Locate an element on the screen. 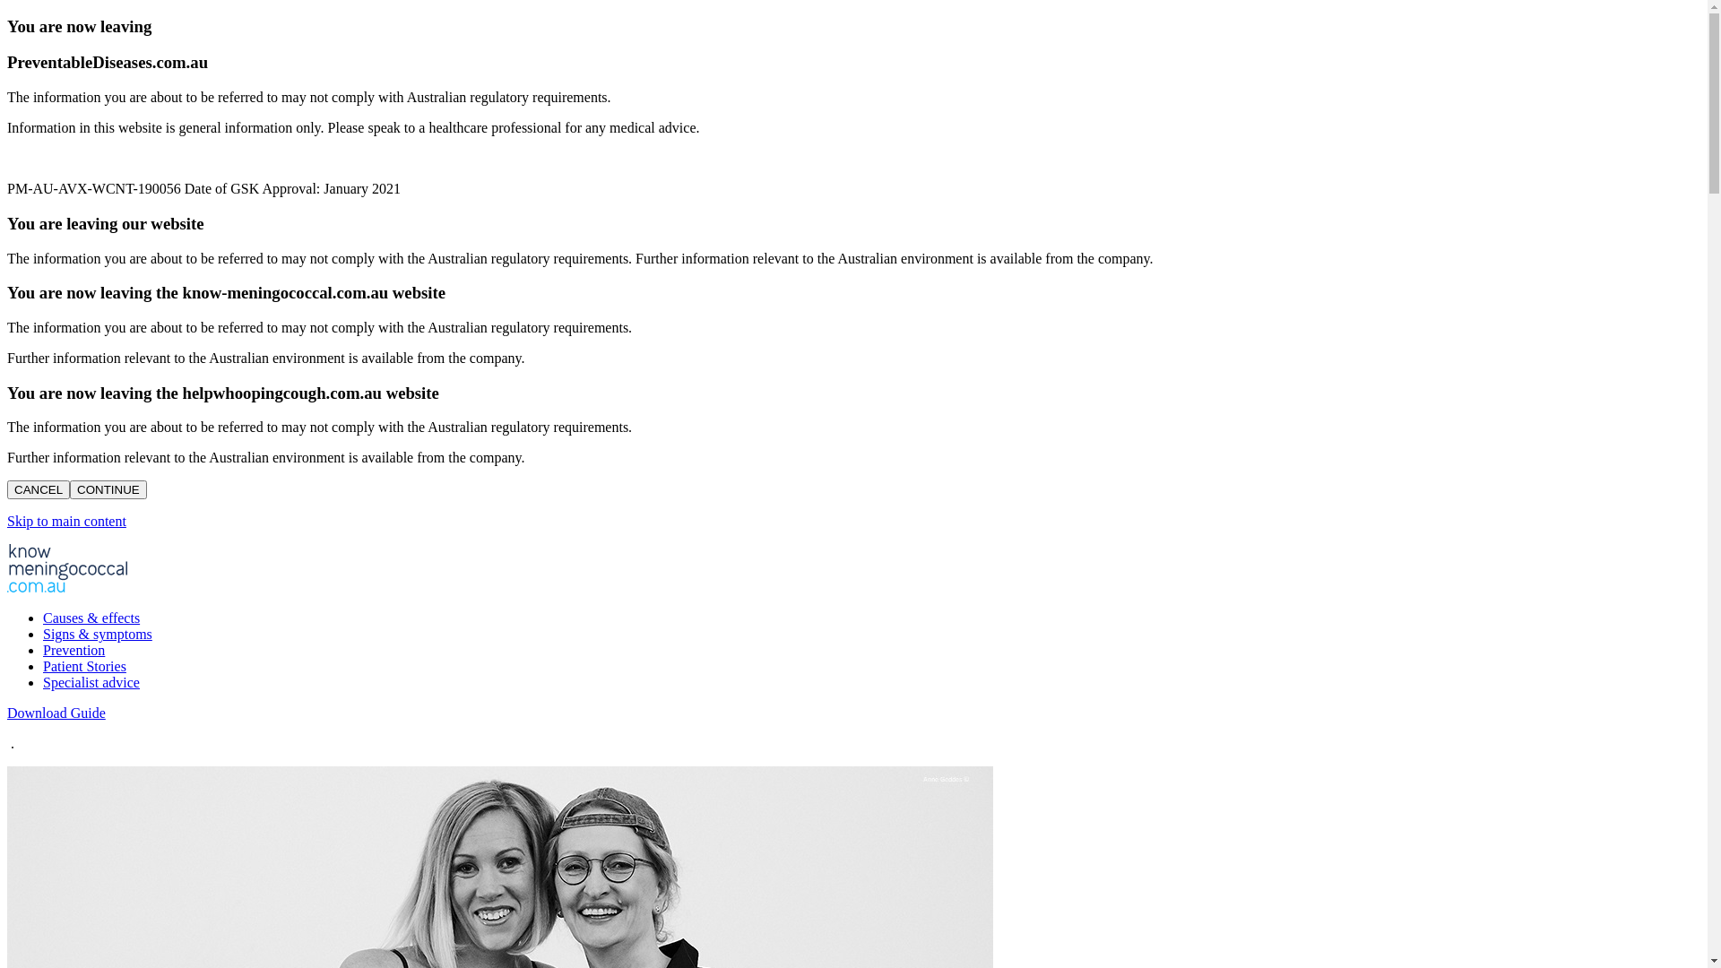 The image size is (1721, 968). CONTINUE is located at coordinates (108, 489).